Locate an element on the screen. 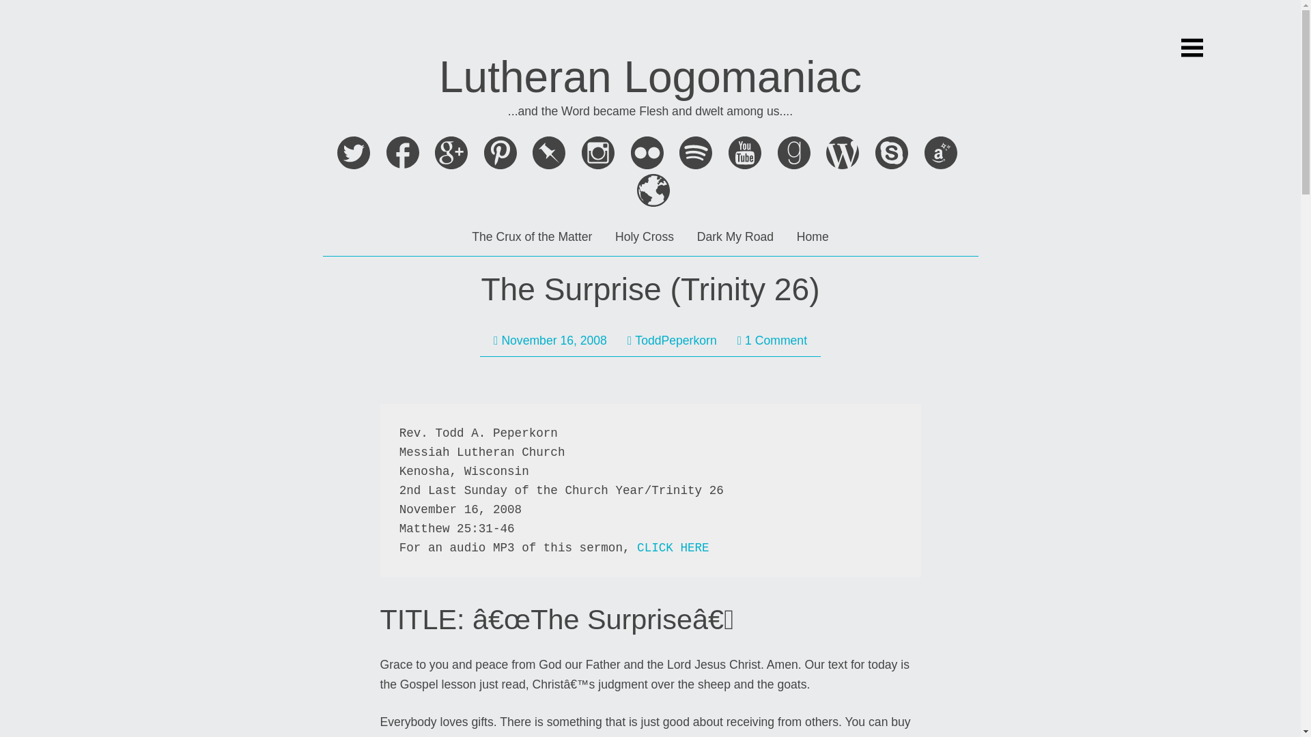 Image resolution: width=1311 pixels, height=737 pixels. 1 Comment is located at coordinates (772, 340).